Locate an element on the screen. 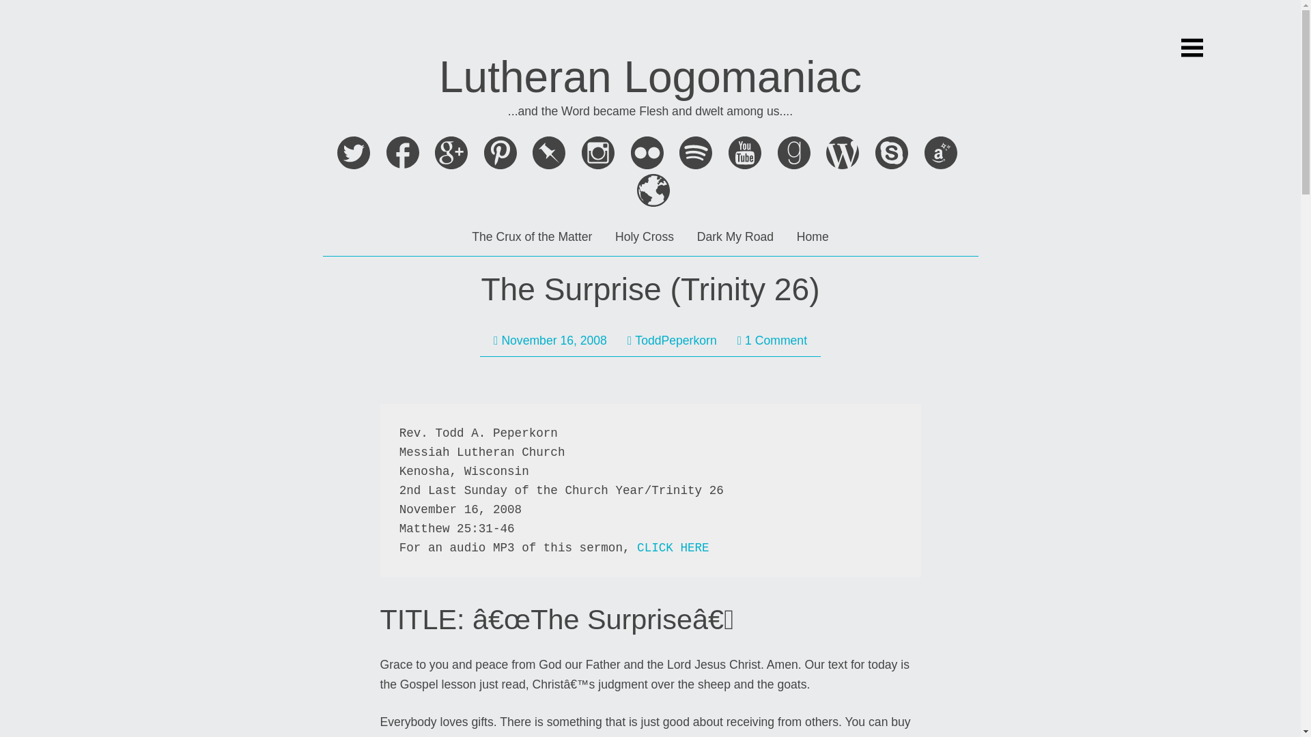 Image resolution: width=1311 pixels, height=737 pixels. 1 Comment is located at coordinates (772, 340).